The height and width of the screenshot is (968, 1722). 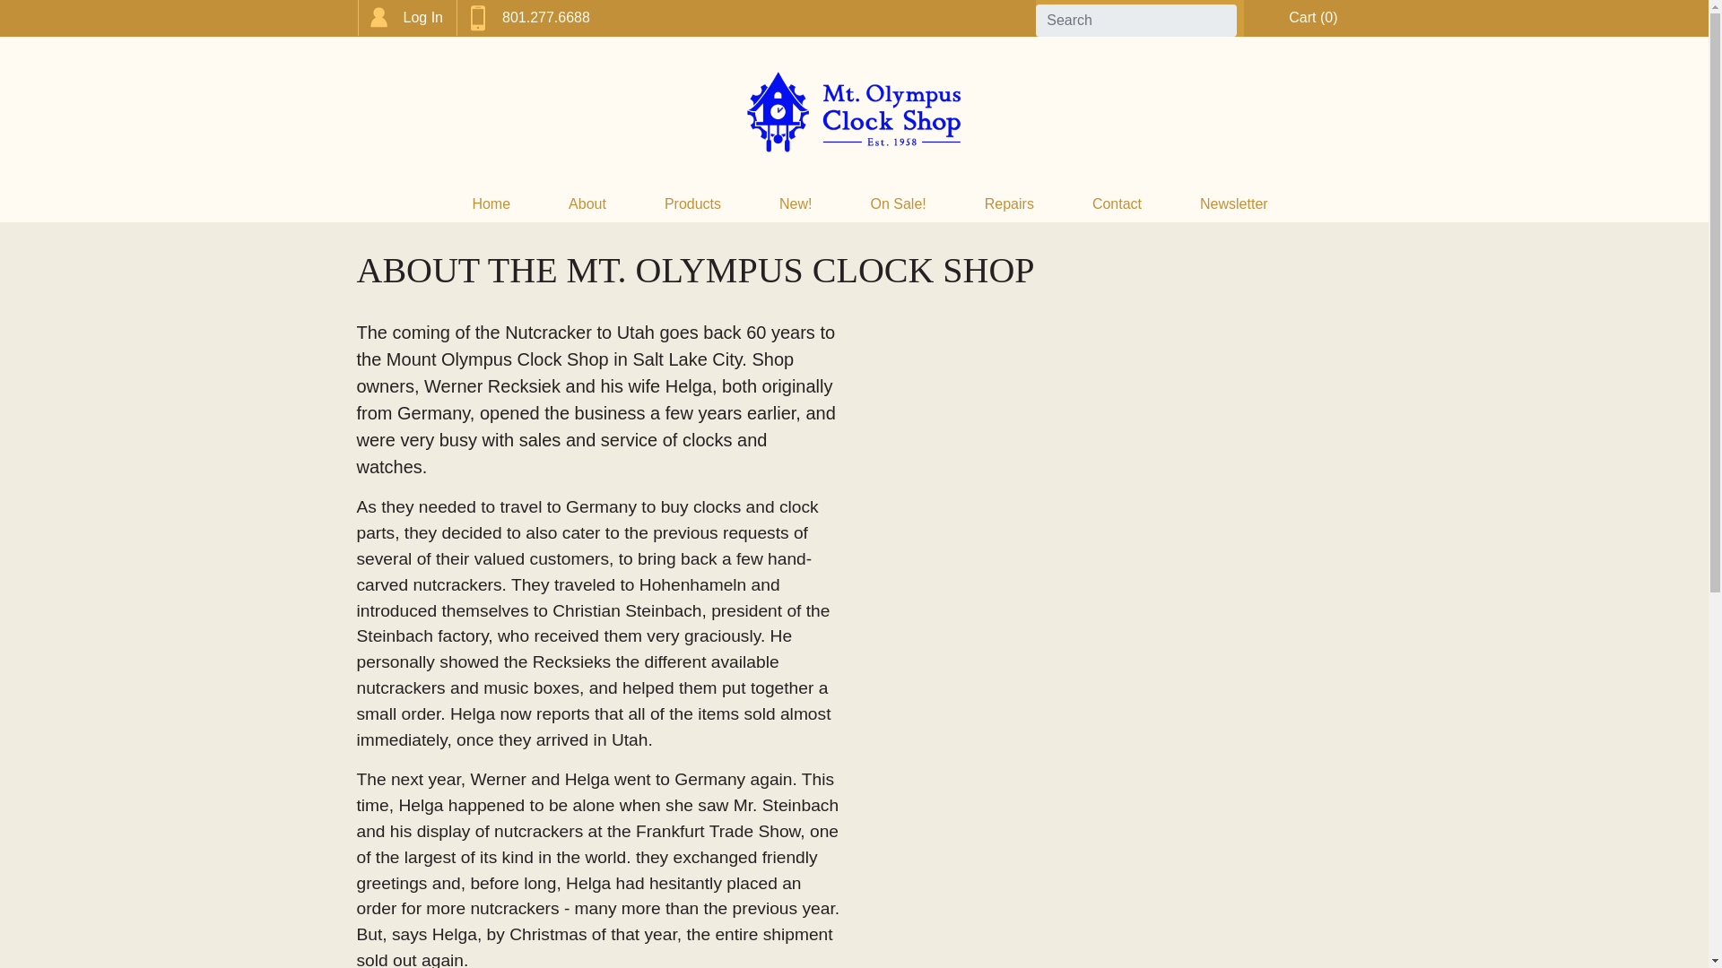 I want to click on Home, so click(x=475, y=204).